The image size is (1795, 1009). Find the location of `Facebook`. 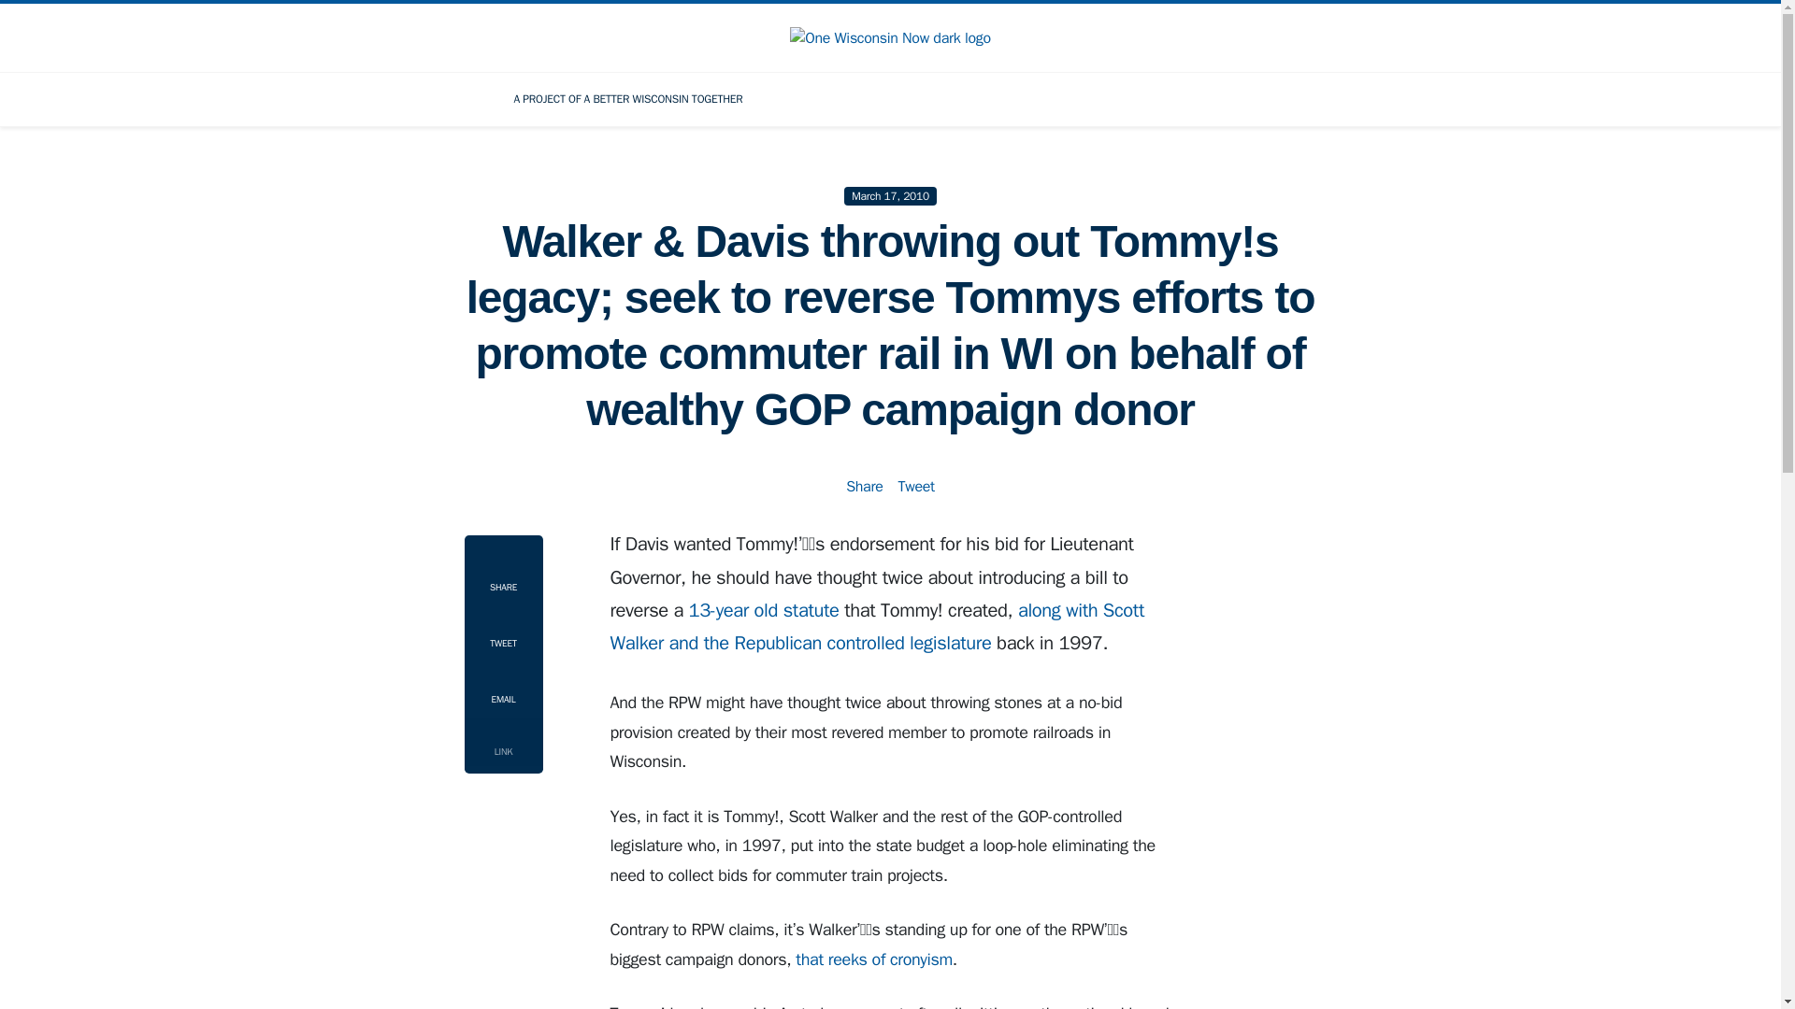

Facebook is located at coordinates (1155, 99).